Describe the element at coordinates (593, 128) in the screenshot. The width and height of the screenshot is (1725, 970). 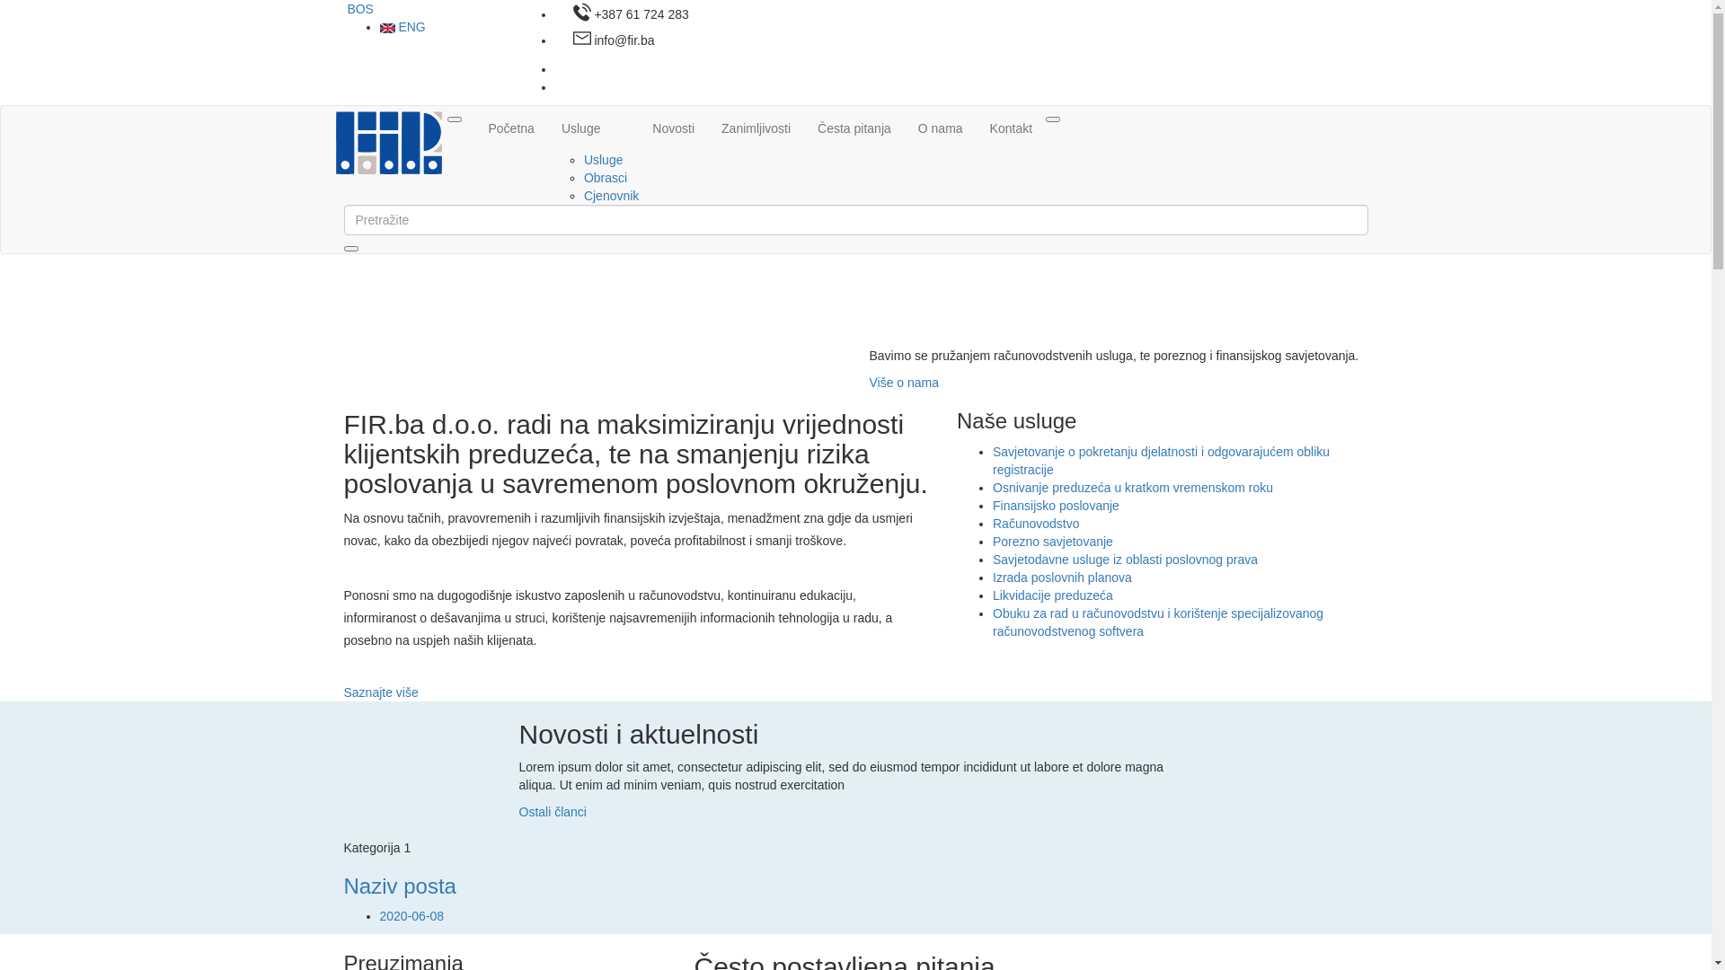
I see `Usluge` at that location.